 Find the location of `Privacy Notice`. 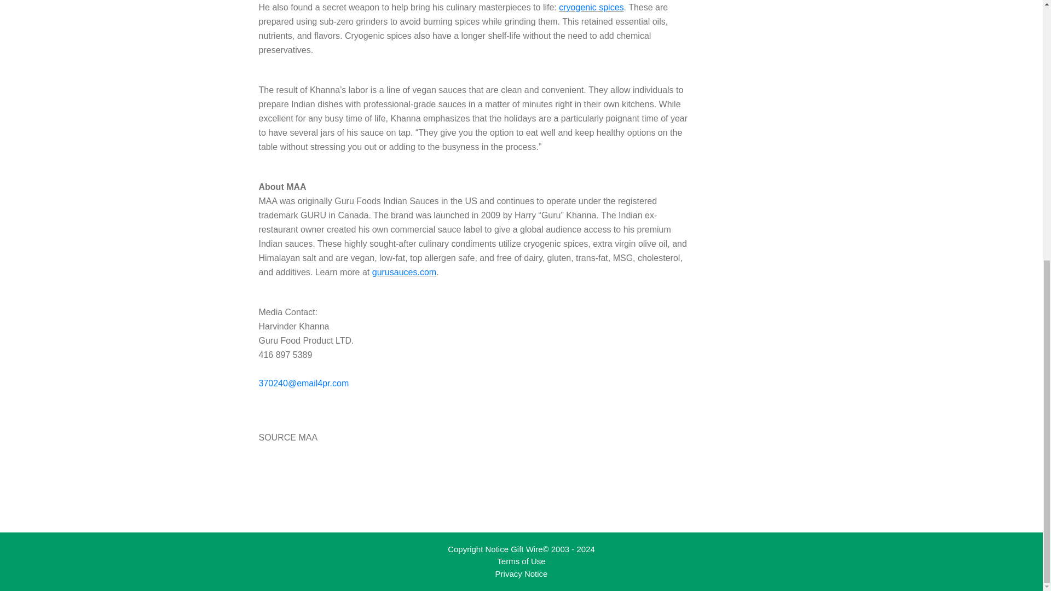

Privacy Notice is located at coordinates (521, 573).